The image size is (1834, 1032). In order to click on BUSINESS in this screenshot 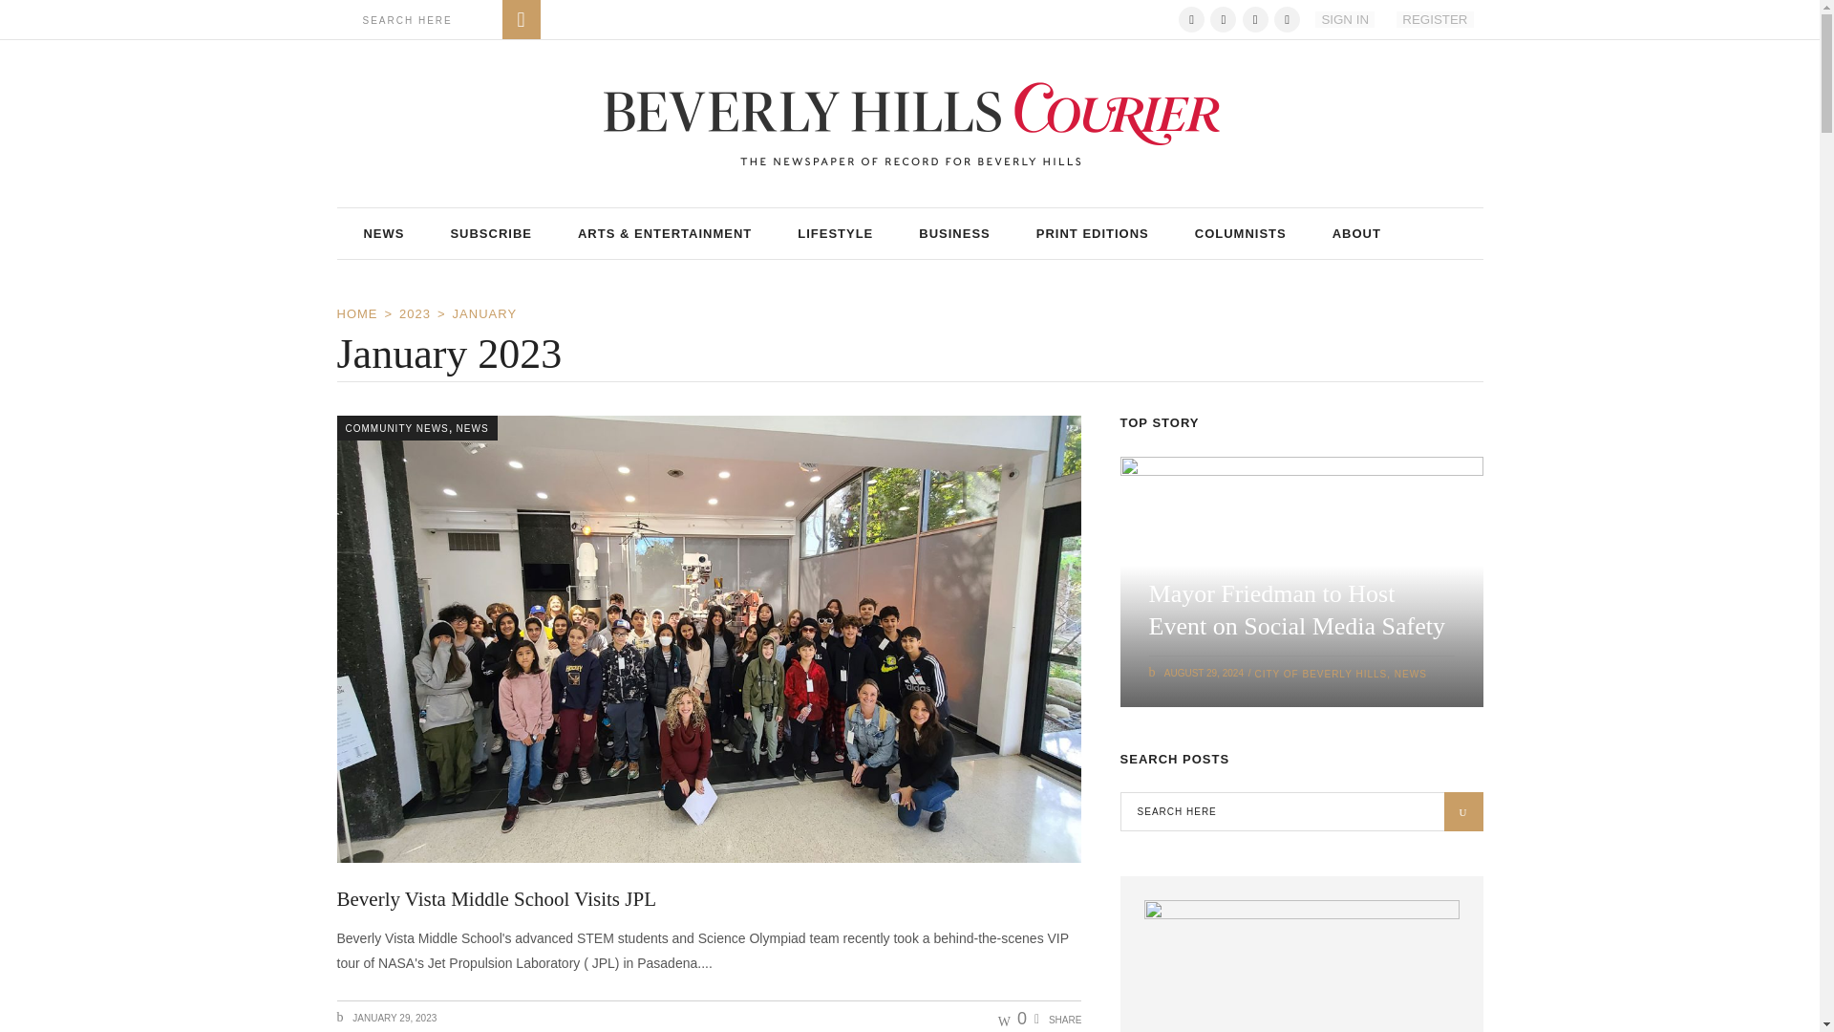, I will do `click(953, 233)`.